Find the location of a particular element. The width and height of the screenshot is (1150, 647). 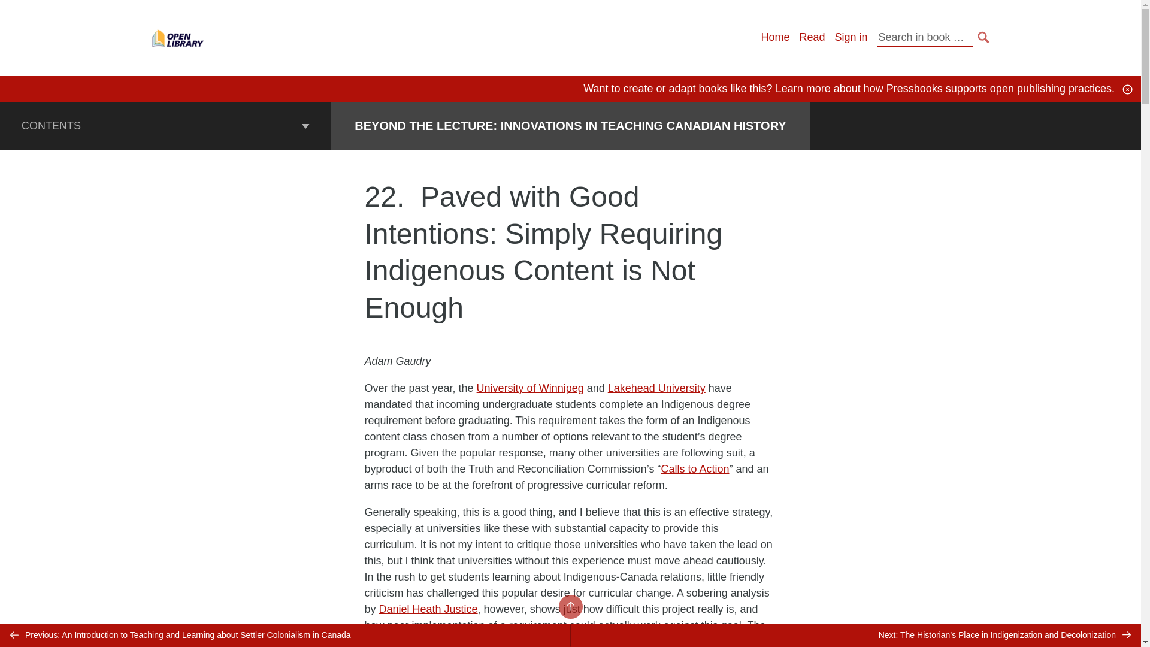

BEYOND THE LECTURE: INNOVATIONS IN TEACHING CANADIAN HISTORY is located at coordinates (570, 126).